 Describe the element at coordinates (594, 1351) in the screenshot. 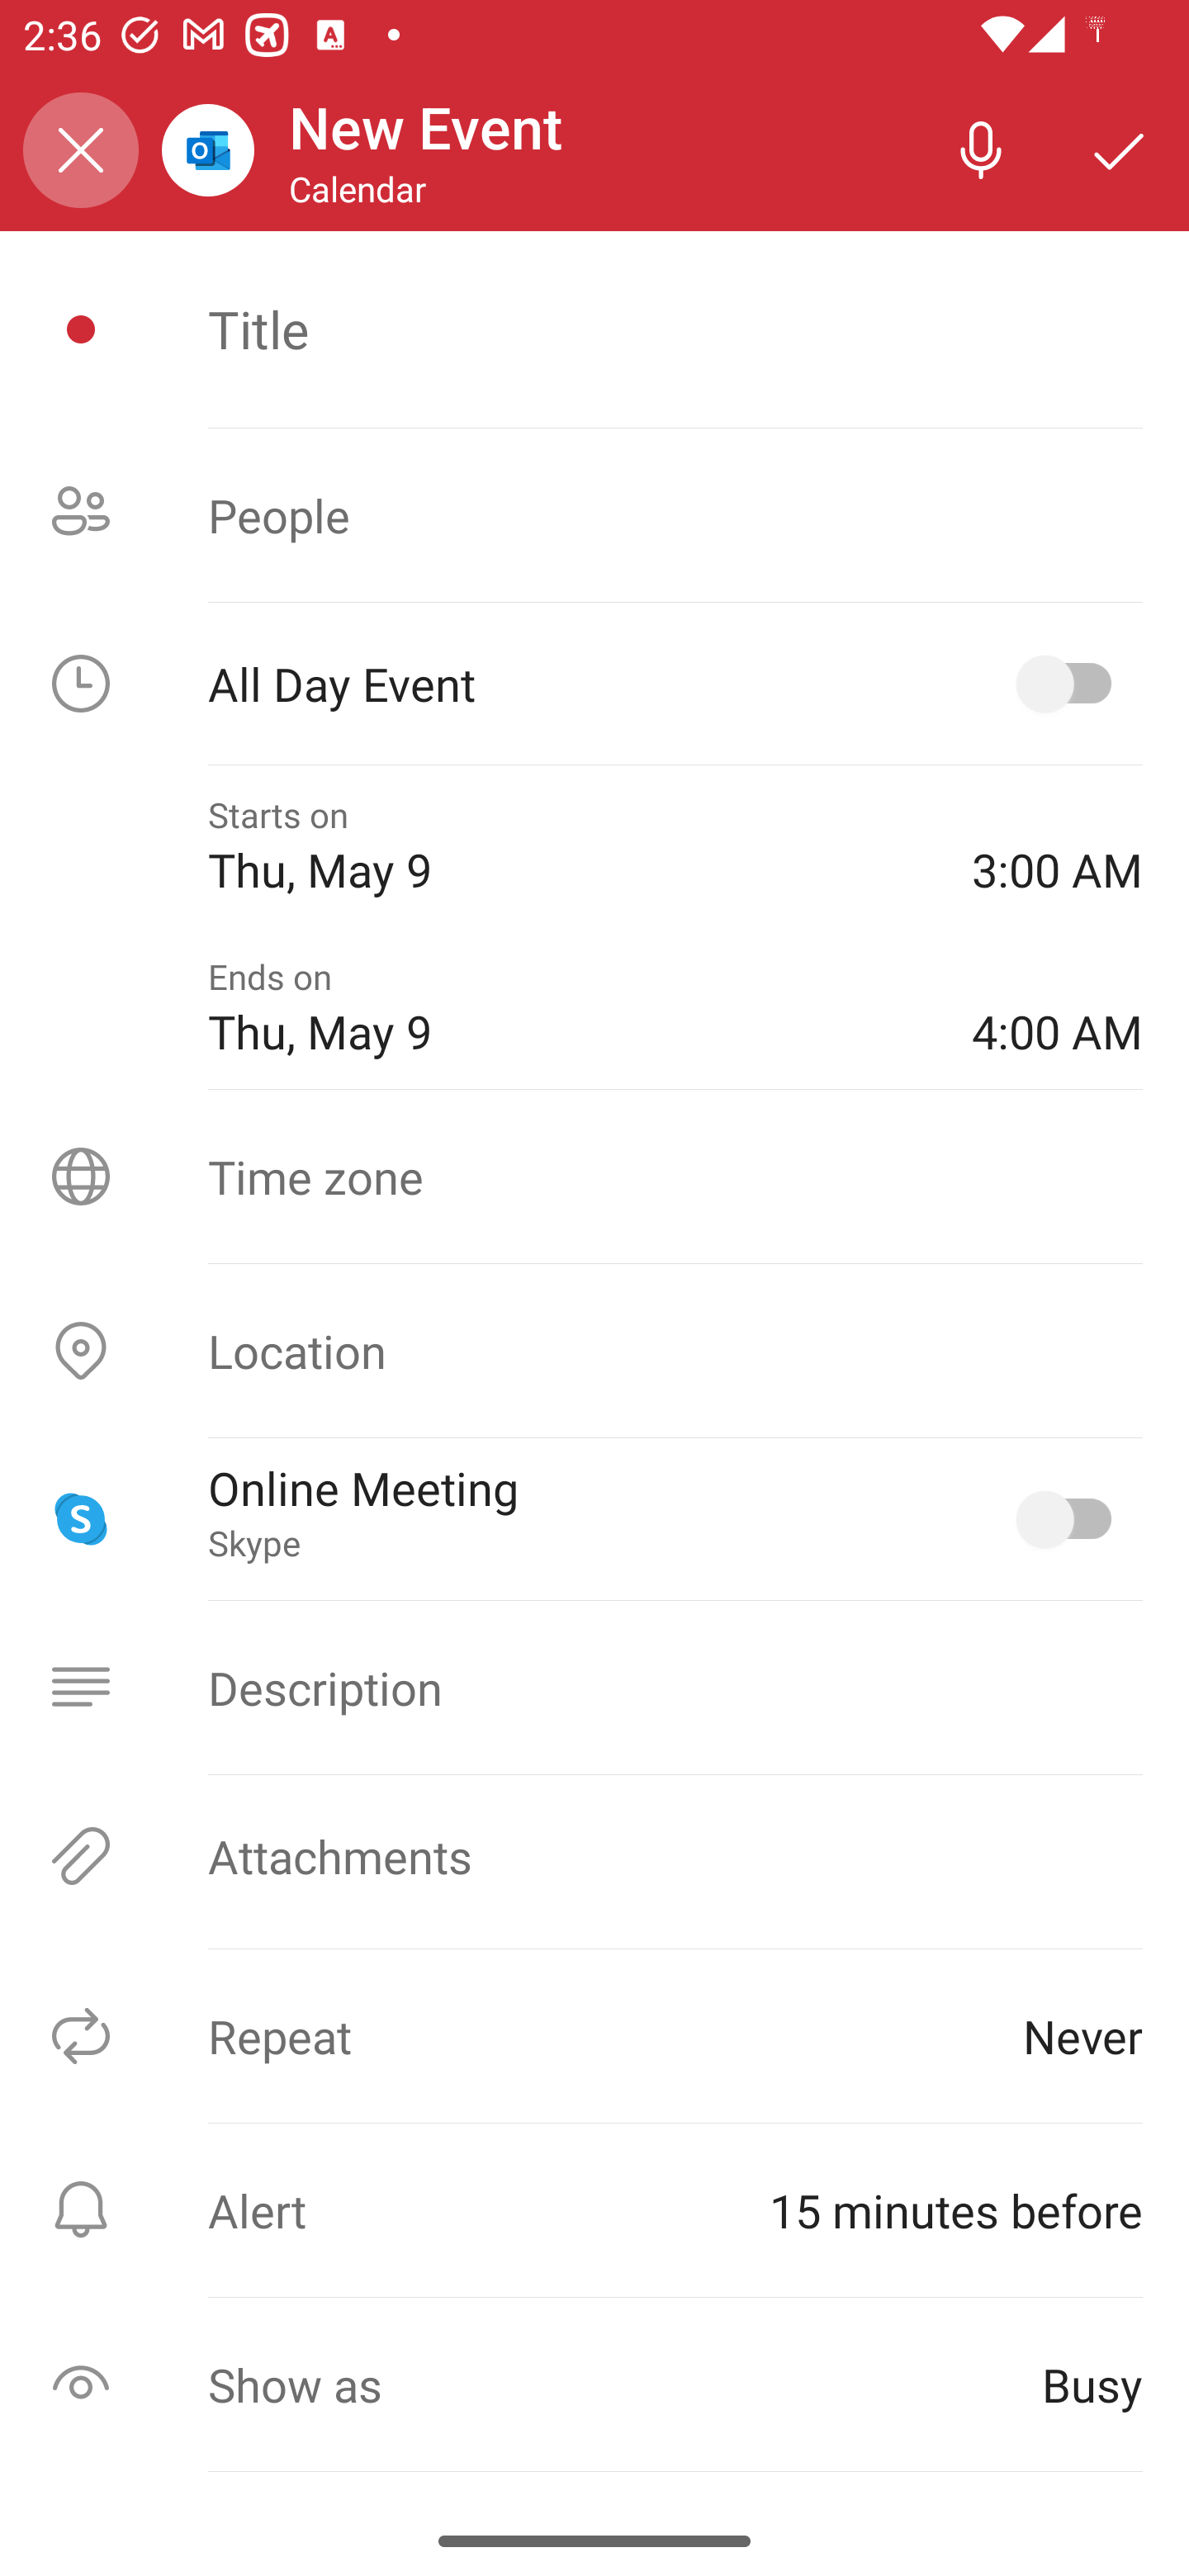

I see `Location` at that location.